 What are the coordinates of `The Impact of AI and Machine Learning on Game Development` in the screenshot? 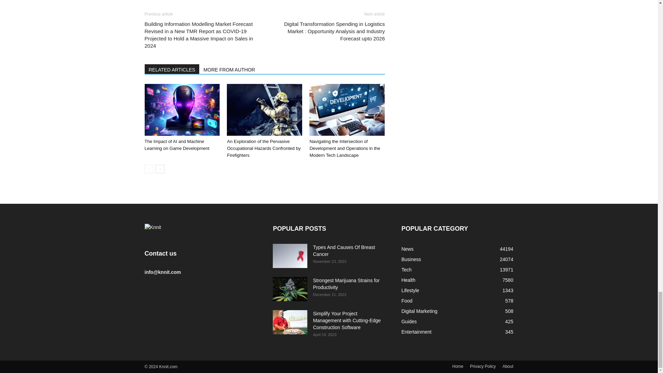 It's located at (182, 110).